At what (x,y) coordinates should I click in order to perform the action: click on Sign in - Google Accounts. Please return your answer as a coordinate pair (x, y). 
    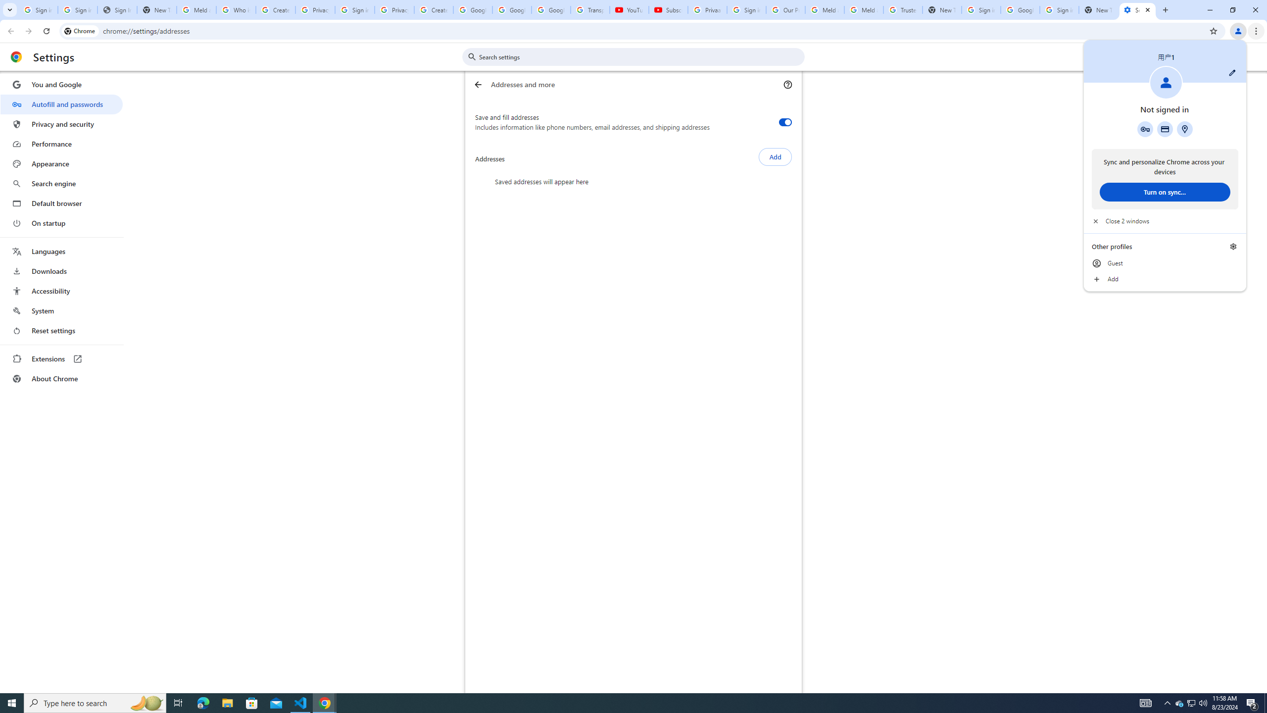
    Looking at the image, I should click on (77, 10).